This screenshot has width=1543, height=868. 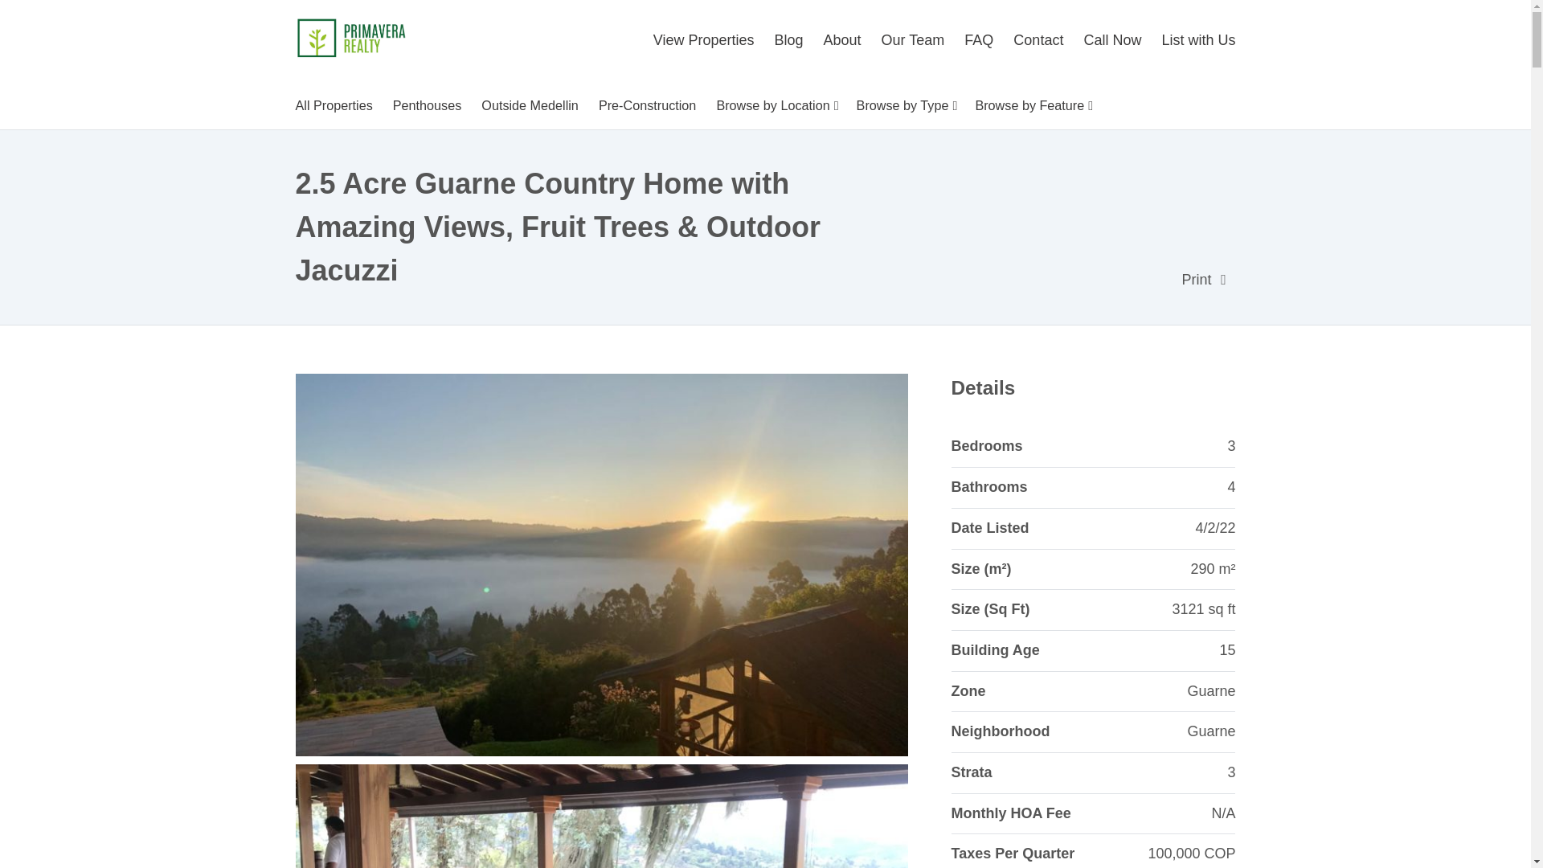 What do you see at coordinates (1112, 40) in the screenshot?
I see `Call Now` at bounding box center [1112, 40].